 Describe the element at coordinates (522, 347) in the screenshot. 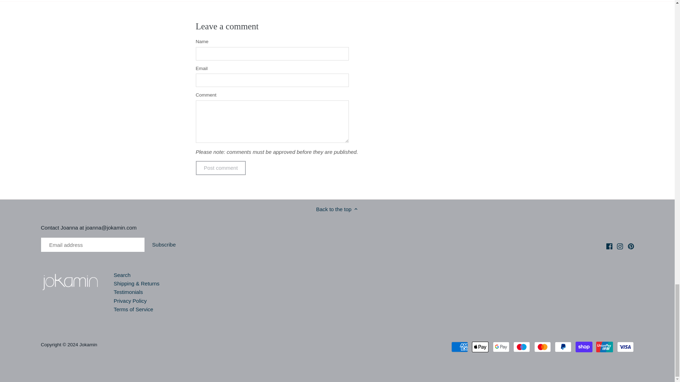

I see `Maestro` at that location.